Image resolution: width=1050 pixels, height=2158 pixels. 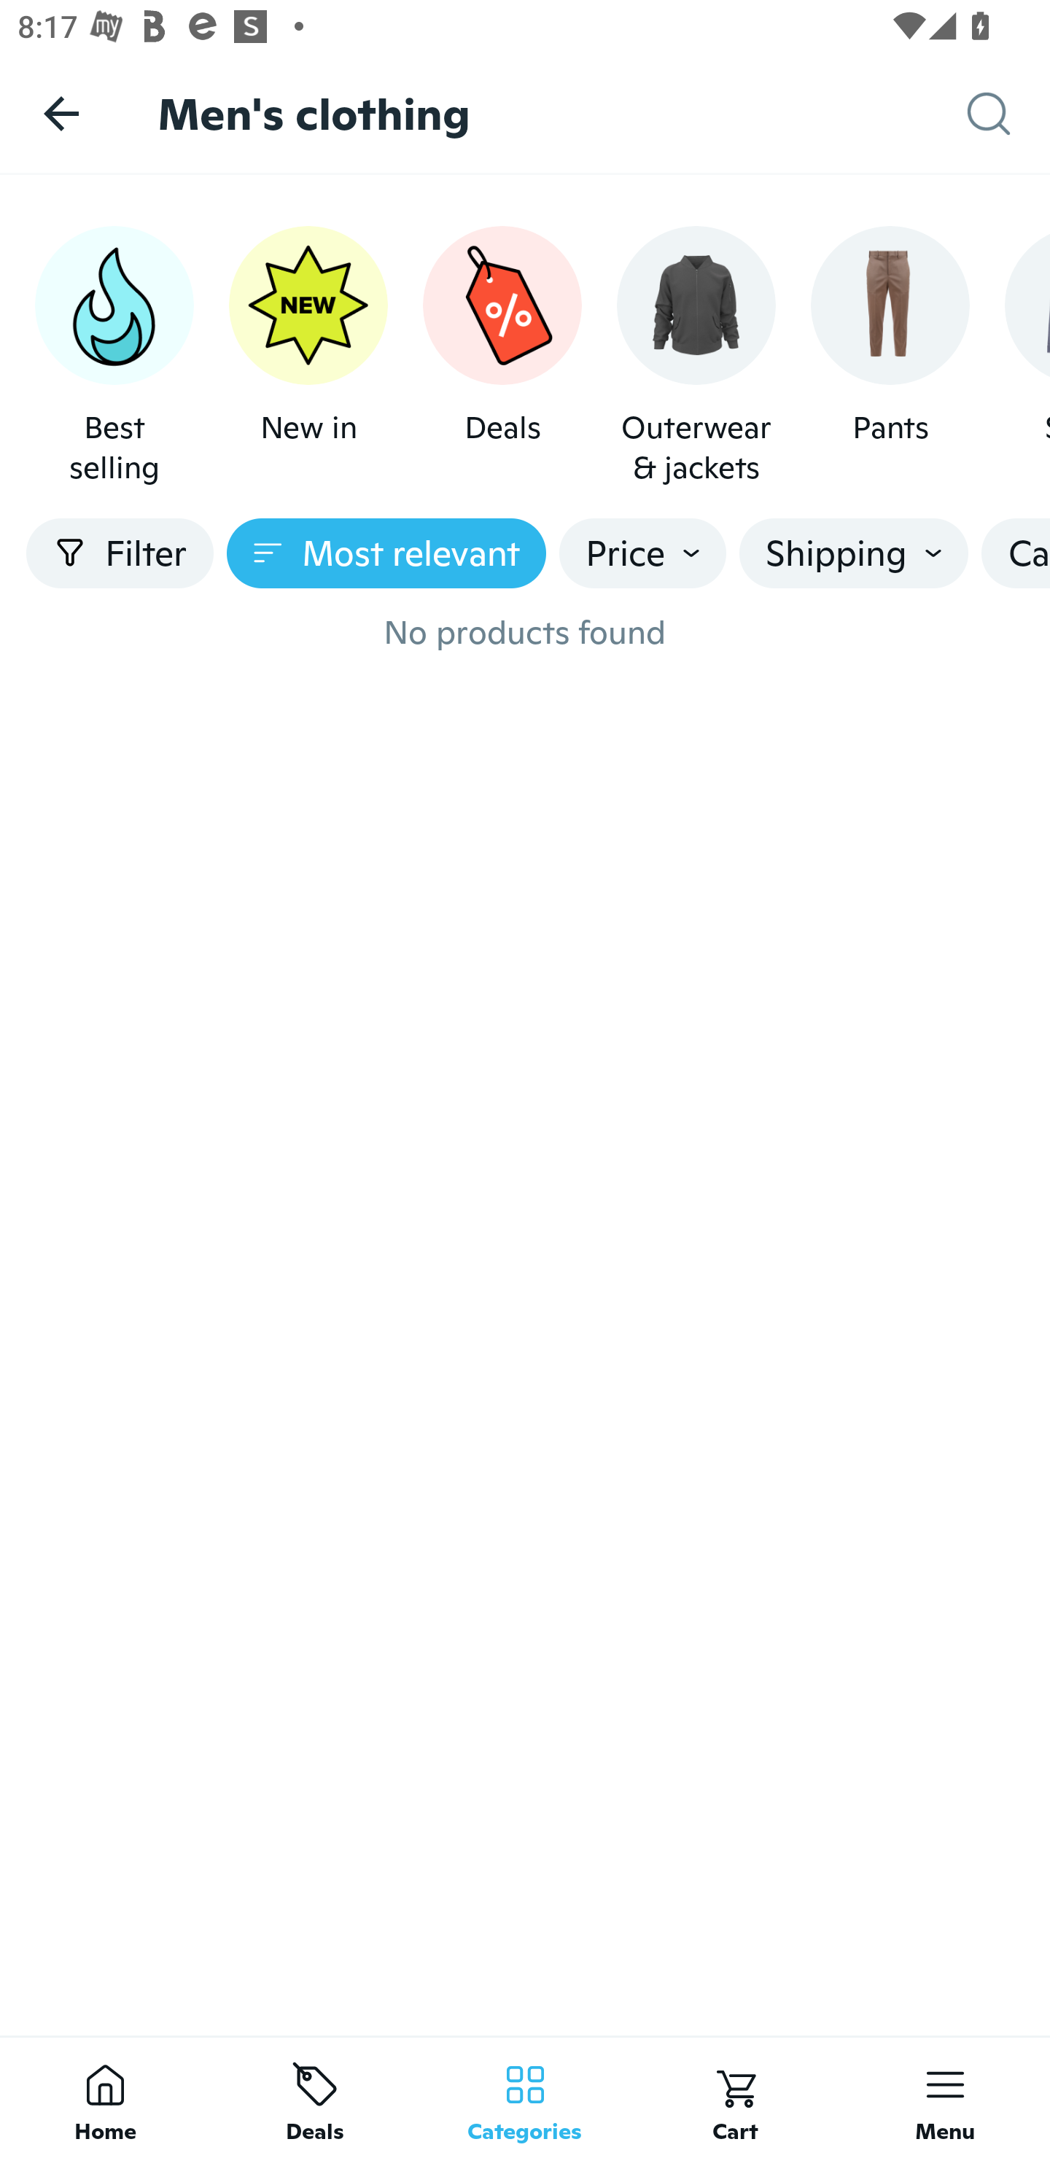 What do you see at coordinates (643, 553) in the screenshot?
I see `Price` at bounding box center [643, 553].